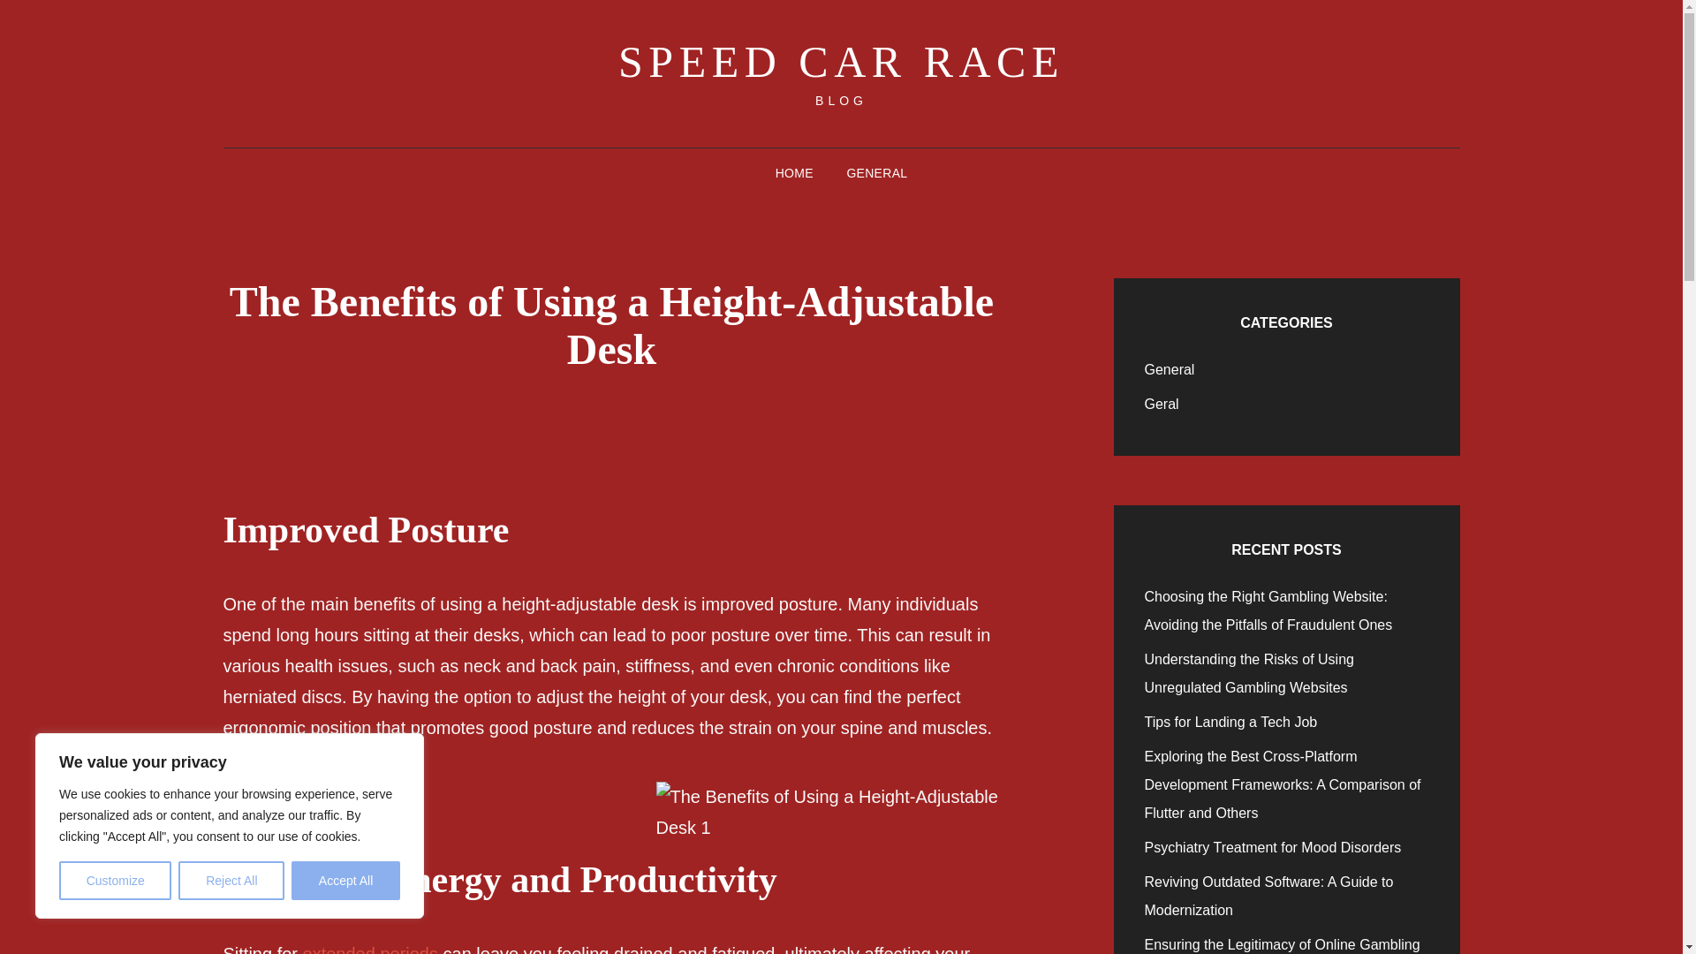  Describe the element at coordinates (1162, 405) in the screenshot. I see `Geral` at that location.